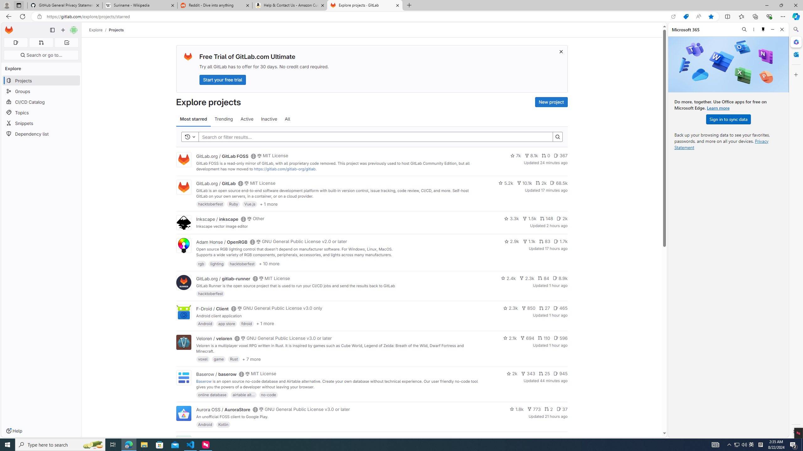 The width and height of the screenshot is (803, 451). I want to click on 2, so click(549, 409).